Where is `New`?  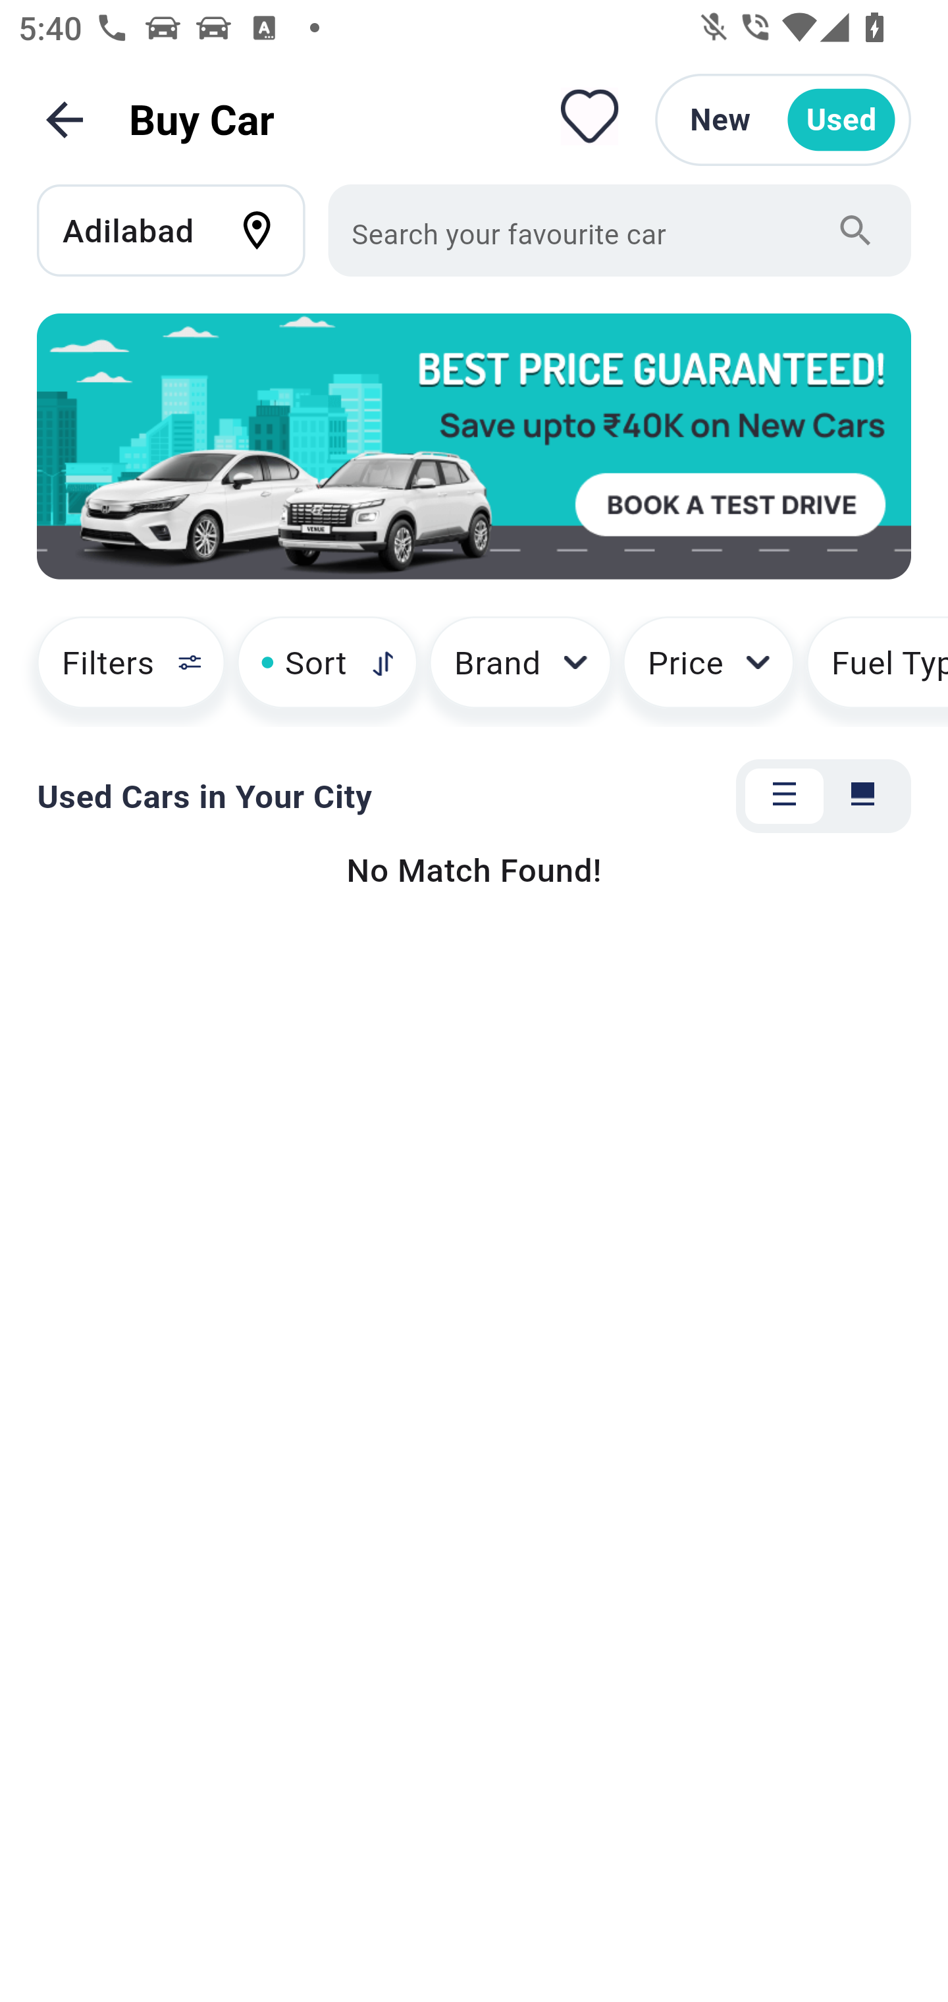
New is located at coordinates (720, 120).